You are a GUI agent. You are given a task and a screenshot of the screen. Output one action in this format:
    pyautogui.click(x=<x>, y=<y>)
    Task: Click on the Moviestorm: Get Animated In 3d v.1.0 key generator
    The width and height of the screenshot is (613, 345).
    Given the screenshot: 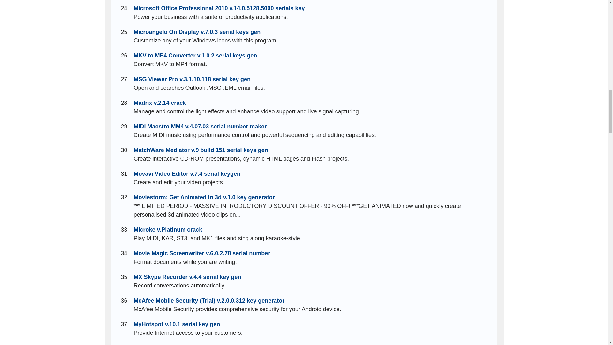 What is the action you would take?
    pyautogui.click(x=204, y=197)
    